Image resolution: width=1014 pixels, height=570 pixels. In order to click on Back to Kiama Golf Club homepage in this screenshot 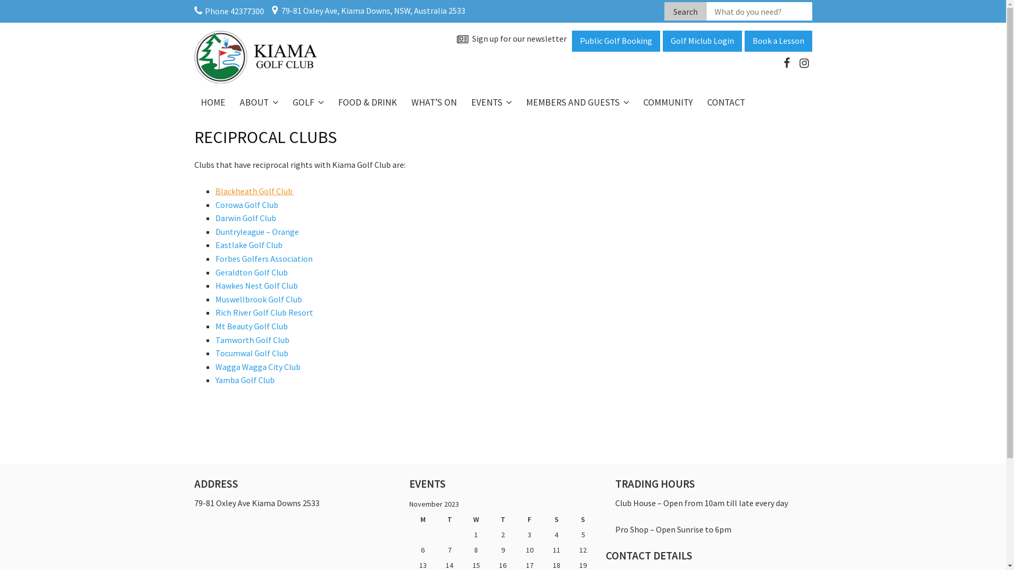, I will do `click(256, 56)`.